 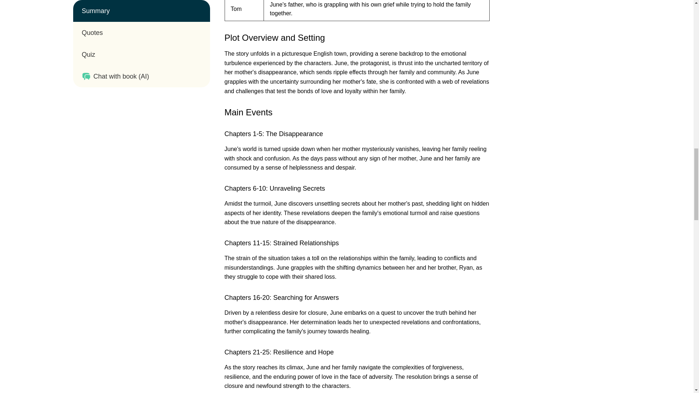 What do you see at coordinates (275, 188) in the screenshot?
I see `Chapters 6-10: Unraveling Secrets` at bounding box center [275, 188].